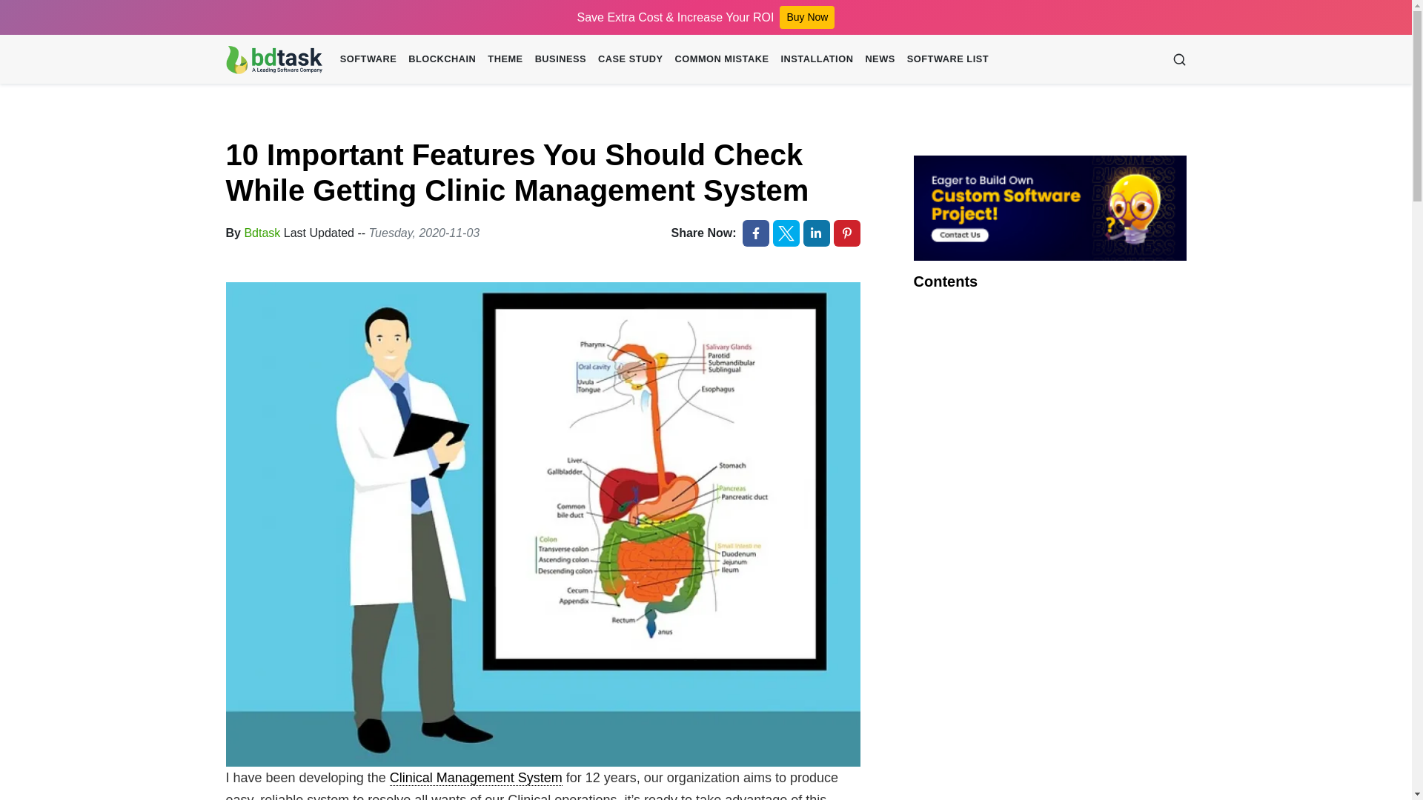  What do you see at coordinates (817, 59) in the screenshot?
I see `INSTALLATION` at bounding box center [817, 59].